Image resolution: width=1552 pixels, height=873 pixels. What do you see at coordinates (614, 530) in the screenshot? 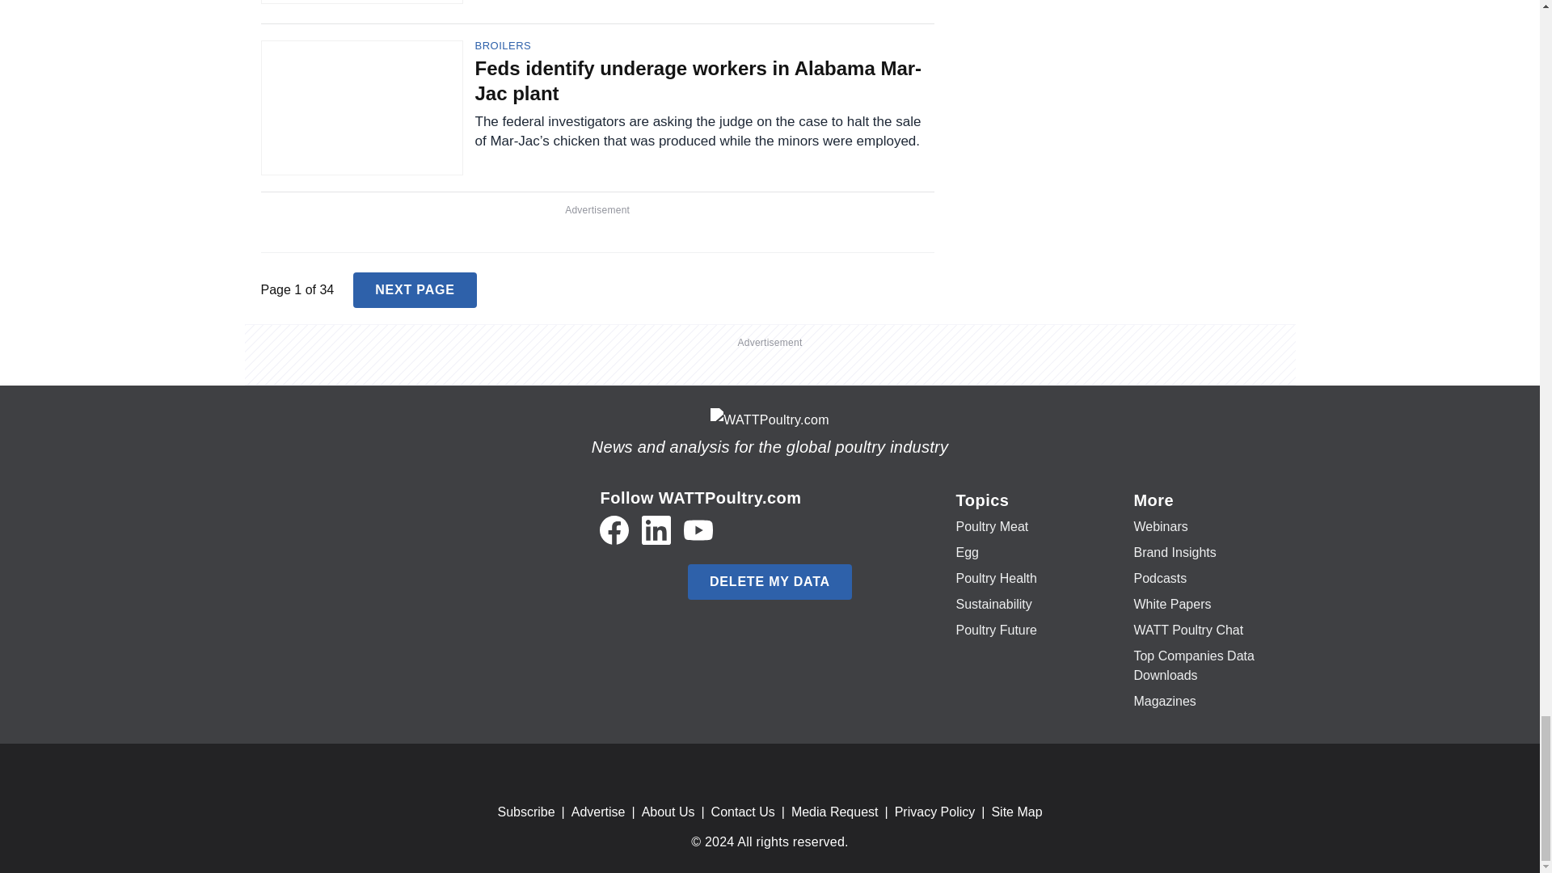
I see `Facebook icon` at bounding box center [614, 530].